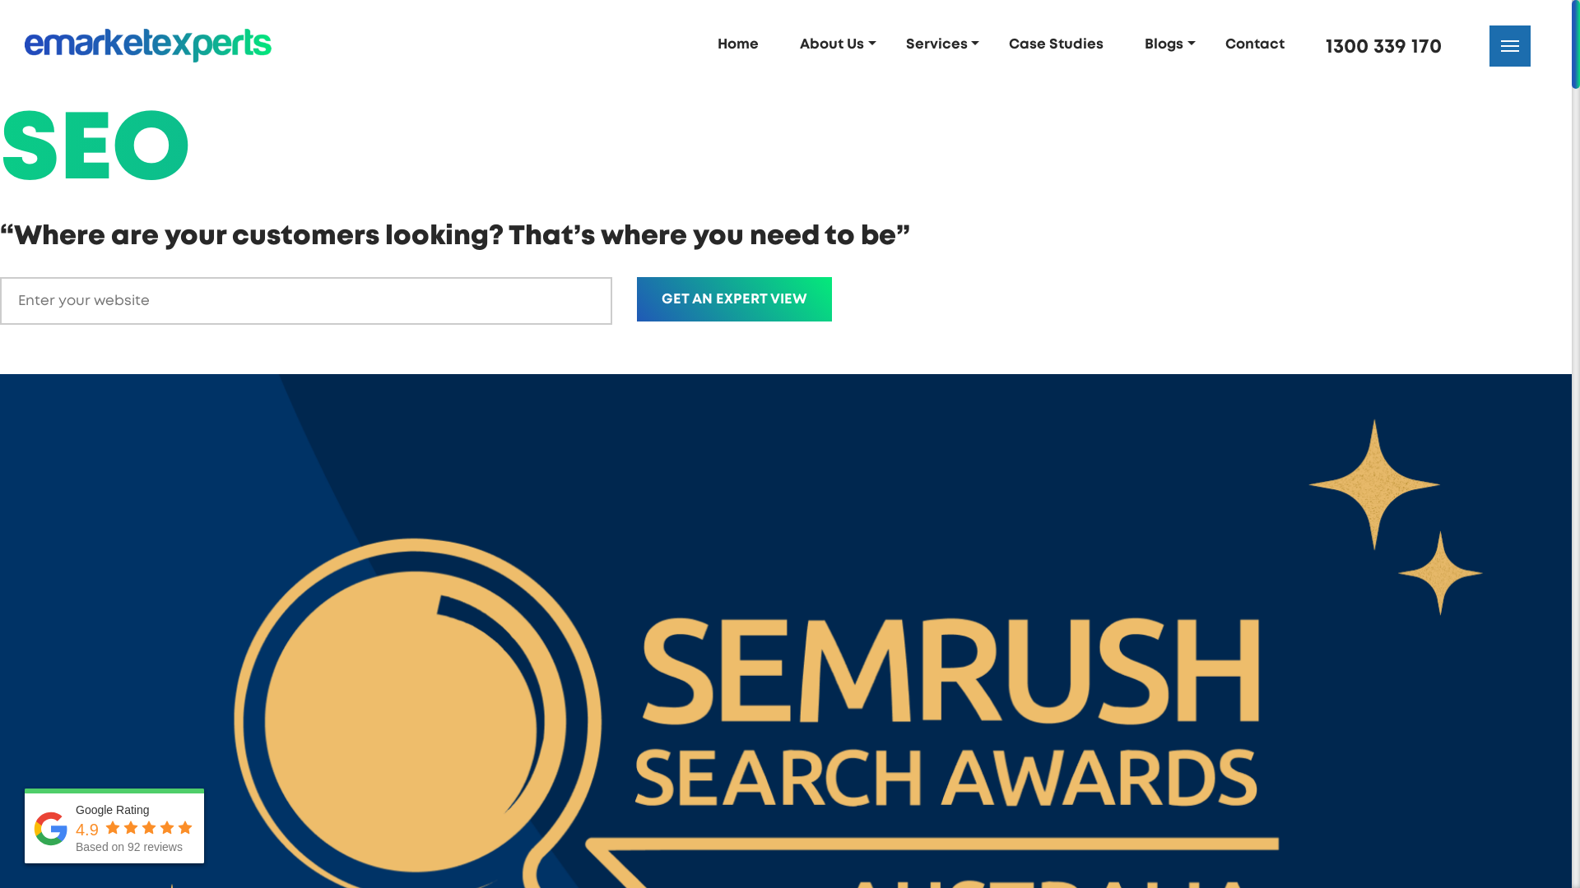 Image resolution: width=1580 pixels, height=888 pixels. What do you see at coordinates (1261, 44) in the screenshot?
I see `Contact` at bounding box center [1261, 44].